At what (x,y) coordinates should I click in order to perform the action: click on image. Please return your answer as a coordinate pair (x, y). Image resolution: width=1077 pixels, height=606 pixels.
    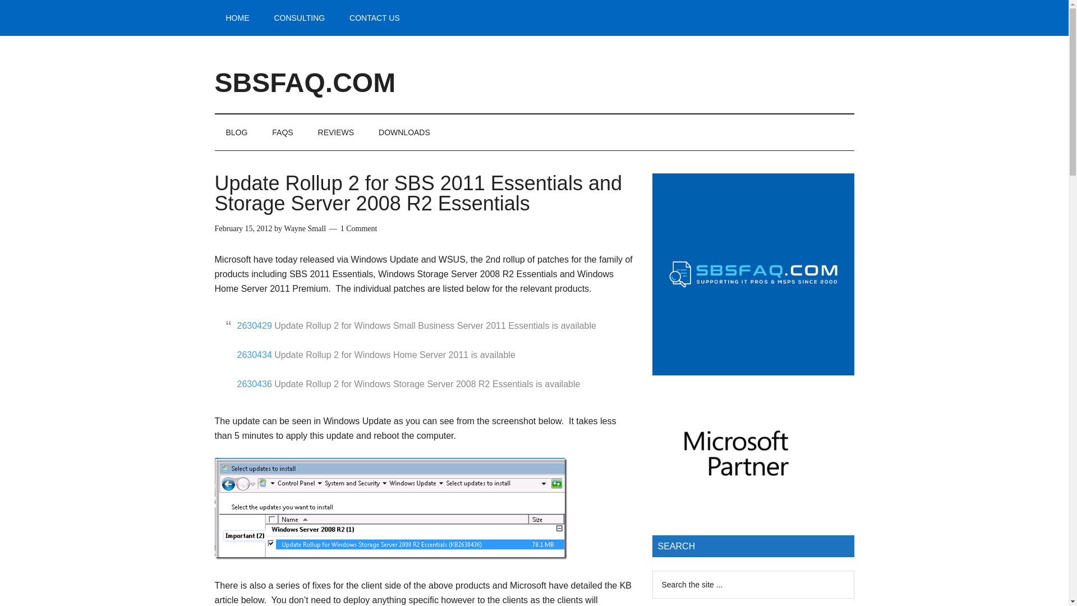
    Looking at the image, I should click on (390, 508).